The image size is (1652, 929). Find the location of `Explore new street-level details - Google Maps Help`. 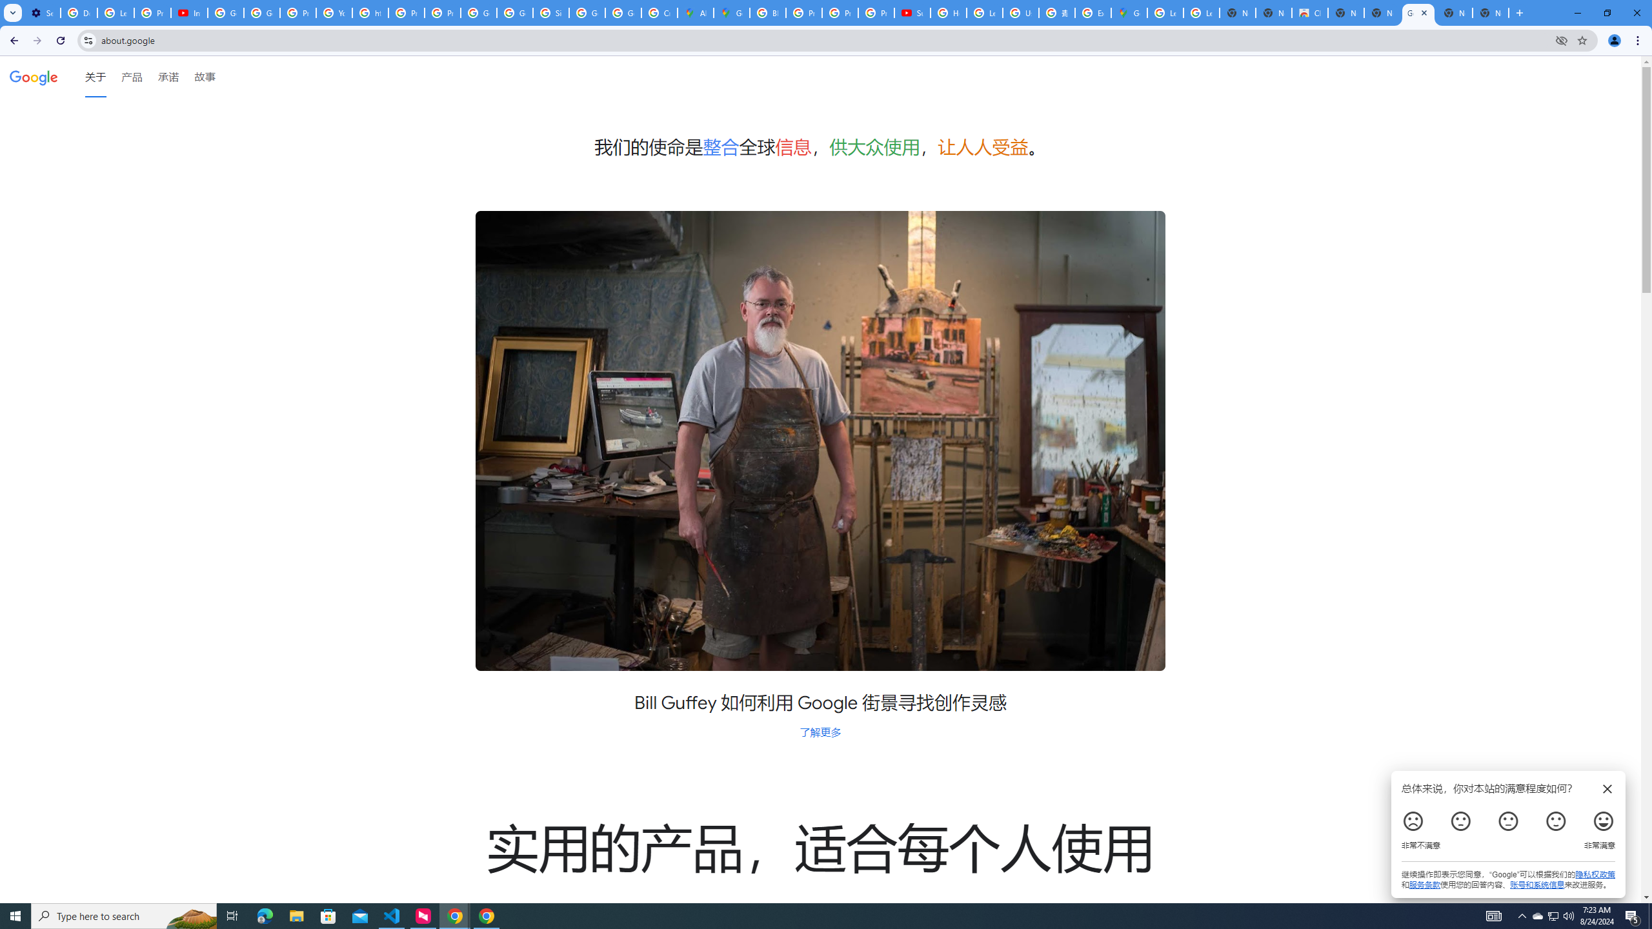

Explore new street-level details - Google Maps Help is located at coordinates (1093, 13).